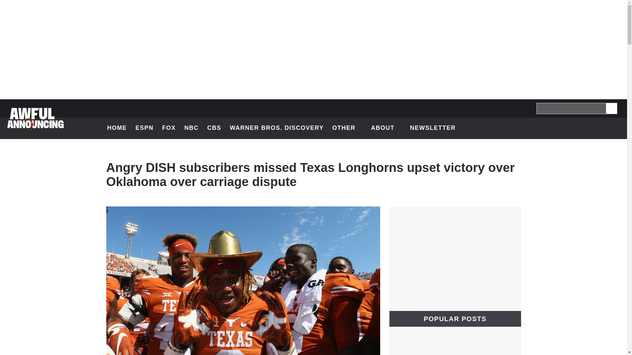 This screenshot has width=632, height=355. I want to click on CBS, so click(215, 128).